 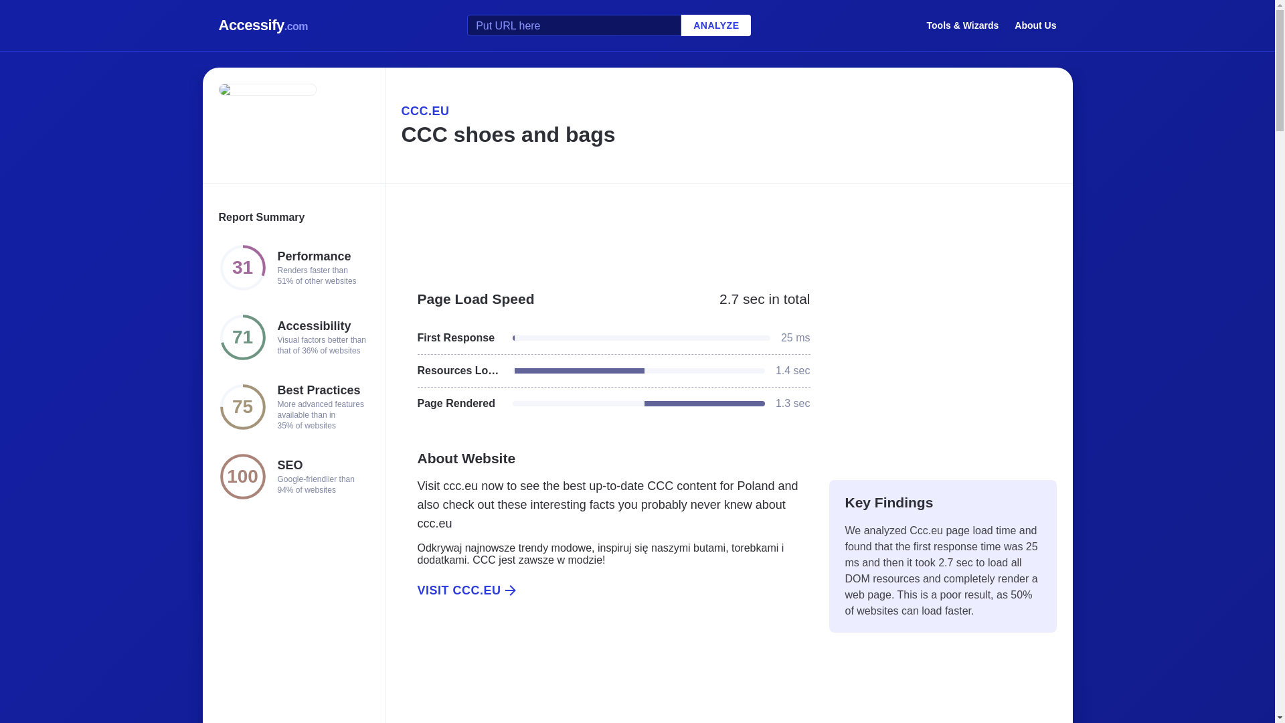 What do you see at coordinates (1035, 25) in the screenshot?
I see `About Us` at bounding box center [1035, 25].